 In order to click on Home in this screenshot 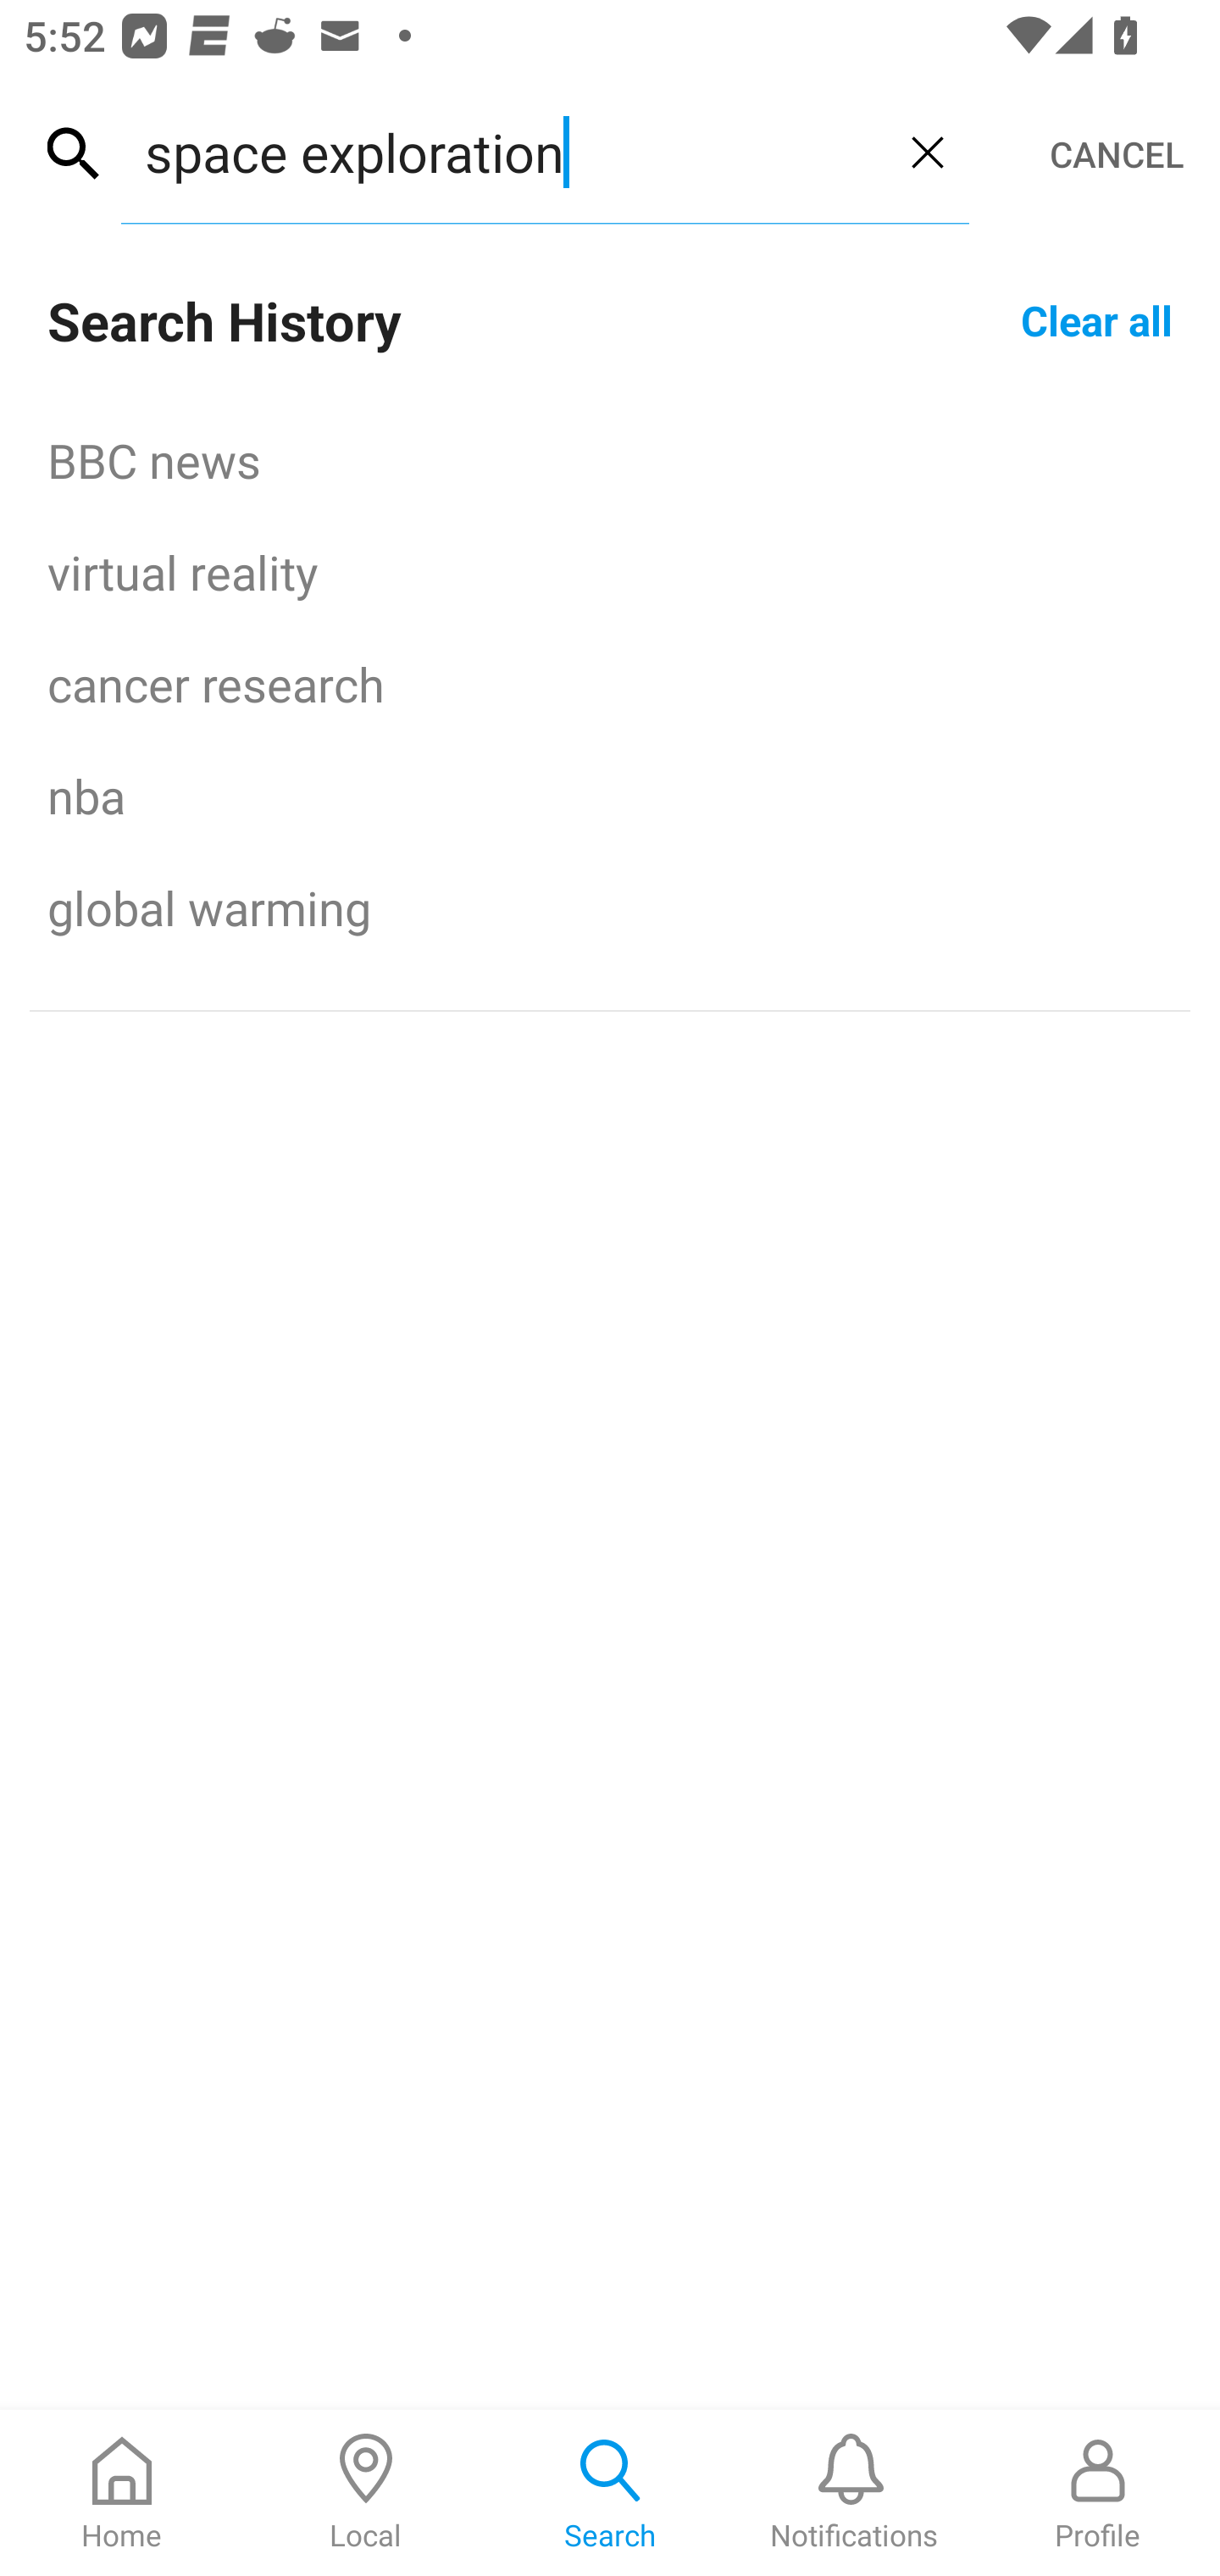, I will do `click(122, 2493)`.